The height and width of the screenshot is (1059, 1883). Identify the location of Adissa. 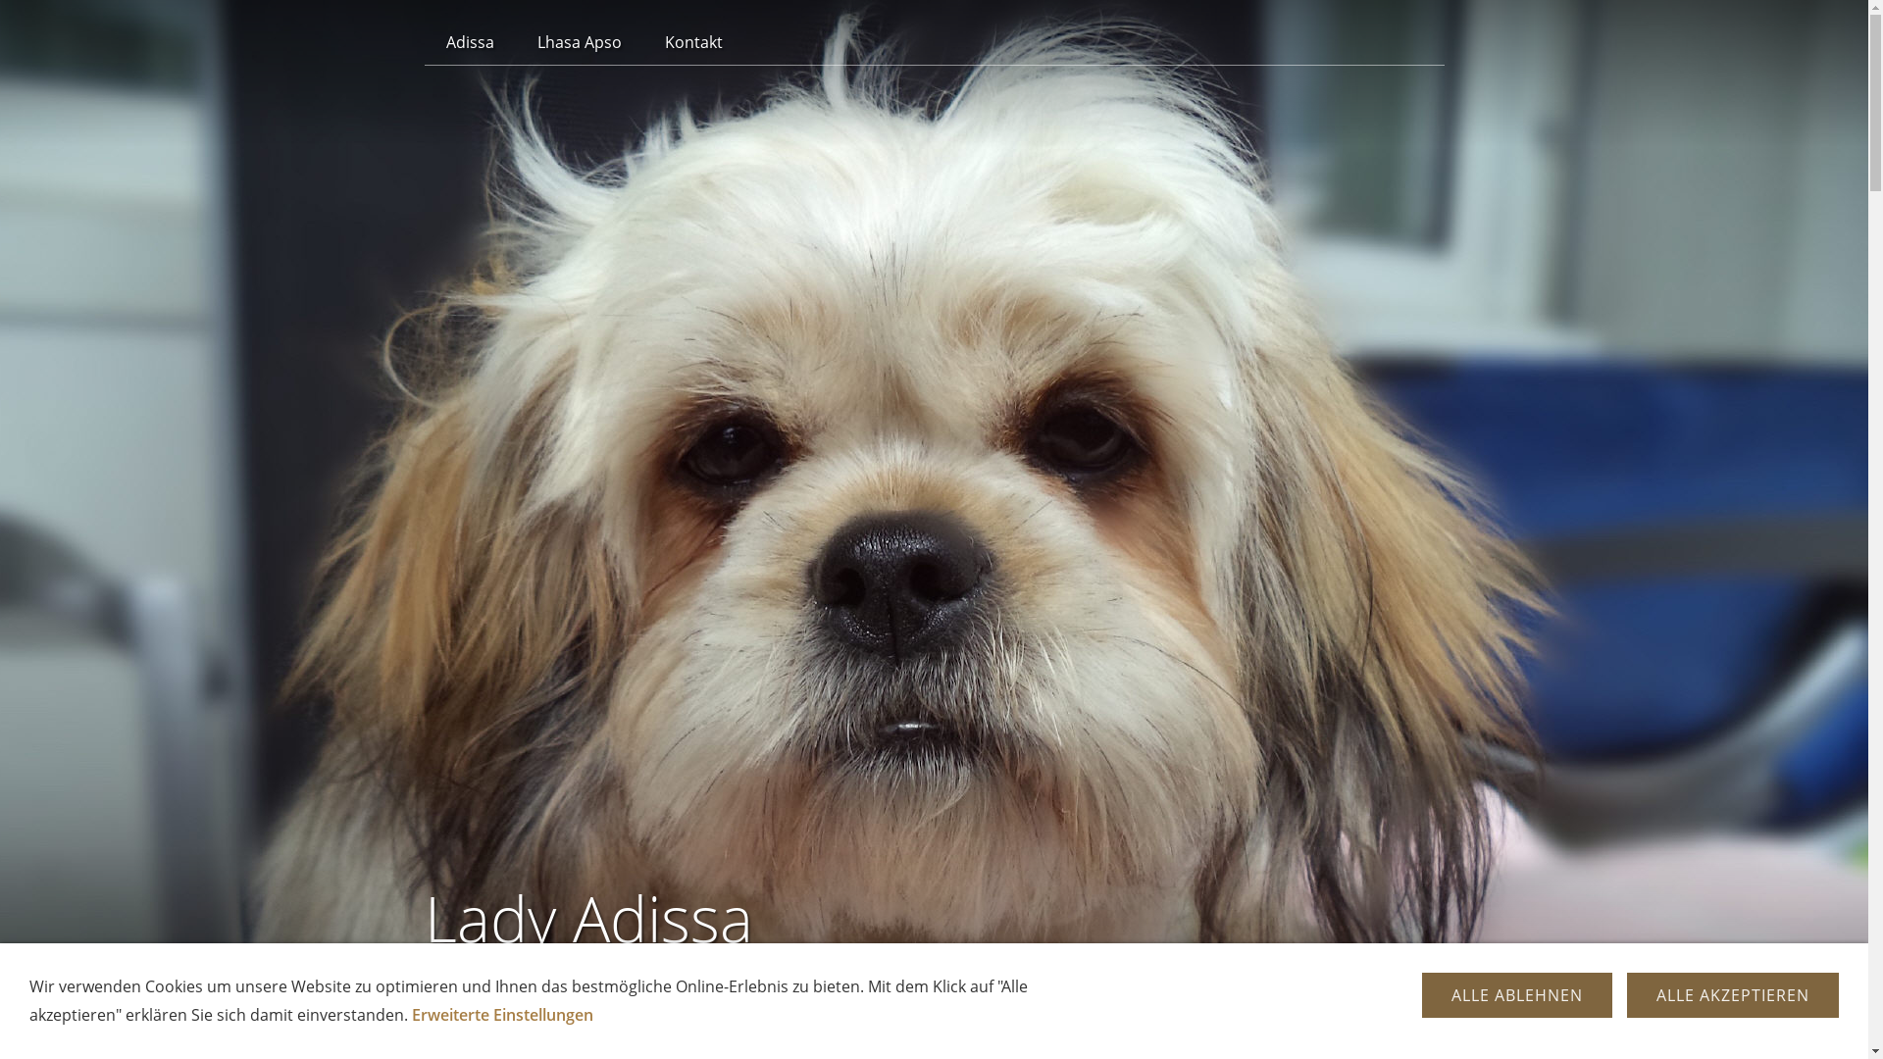
(469, 42).